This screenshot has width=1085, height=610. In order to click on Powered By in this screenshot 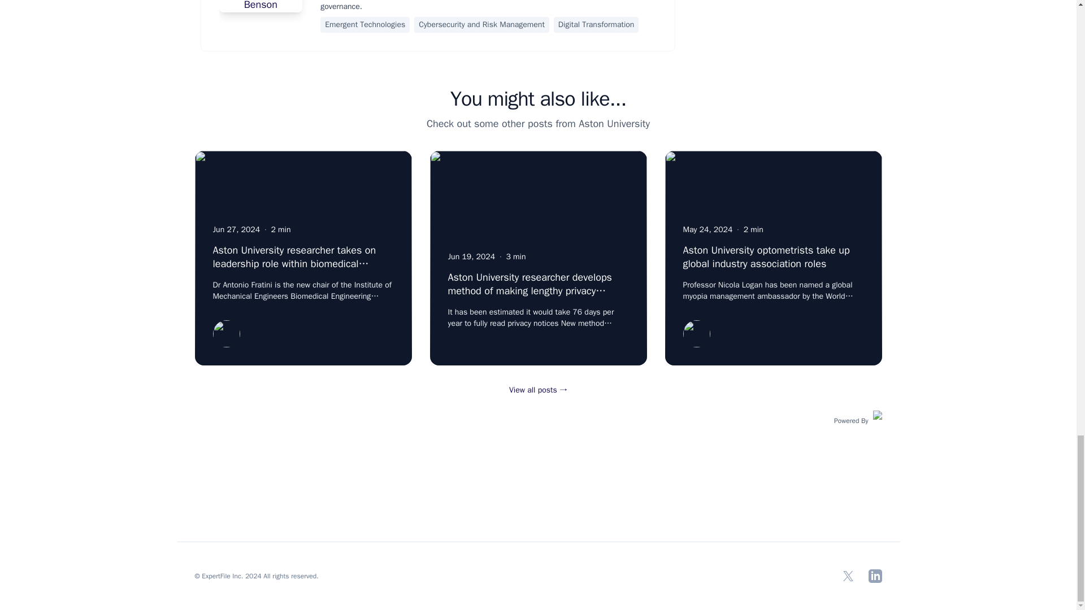, I will do `click(858, 419)`.